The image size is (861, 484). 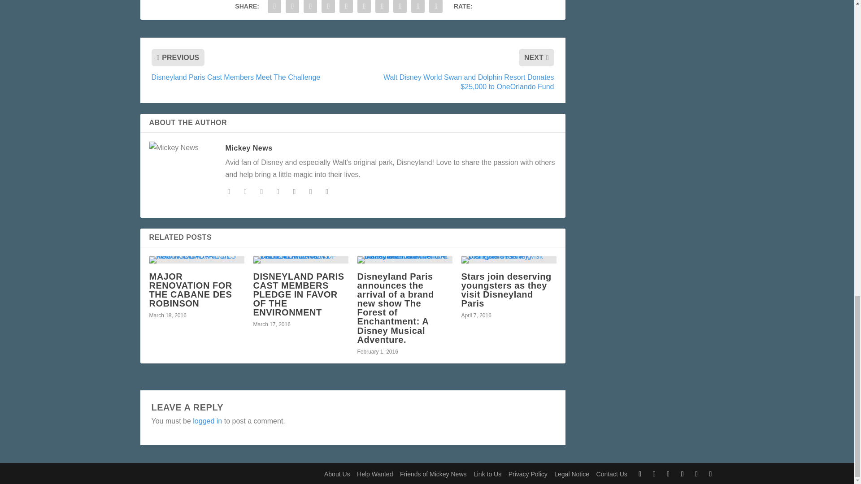 What do you see at coordinates (248, 148) in the screenshot?
I see `View all posts by Mickey News` at bounding box center [248, 148].